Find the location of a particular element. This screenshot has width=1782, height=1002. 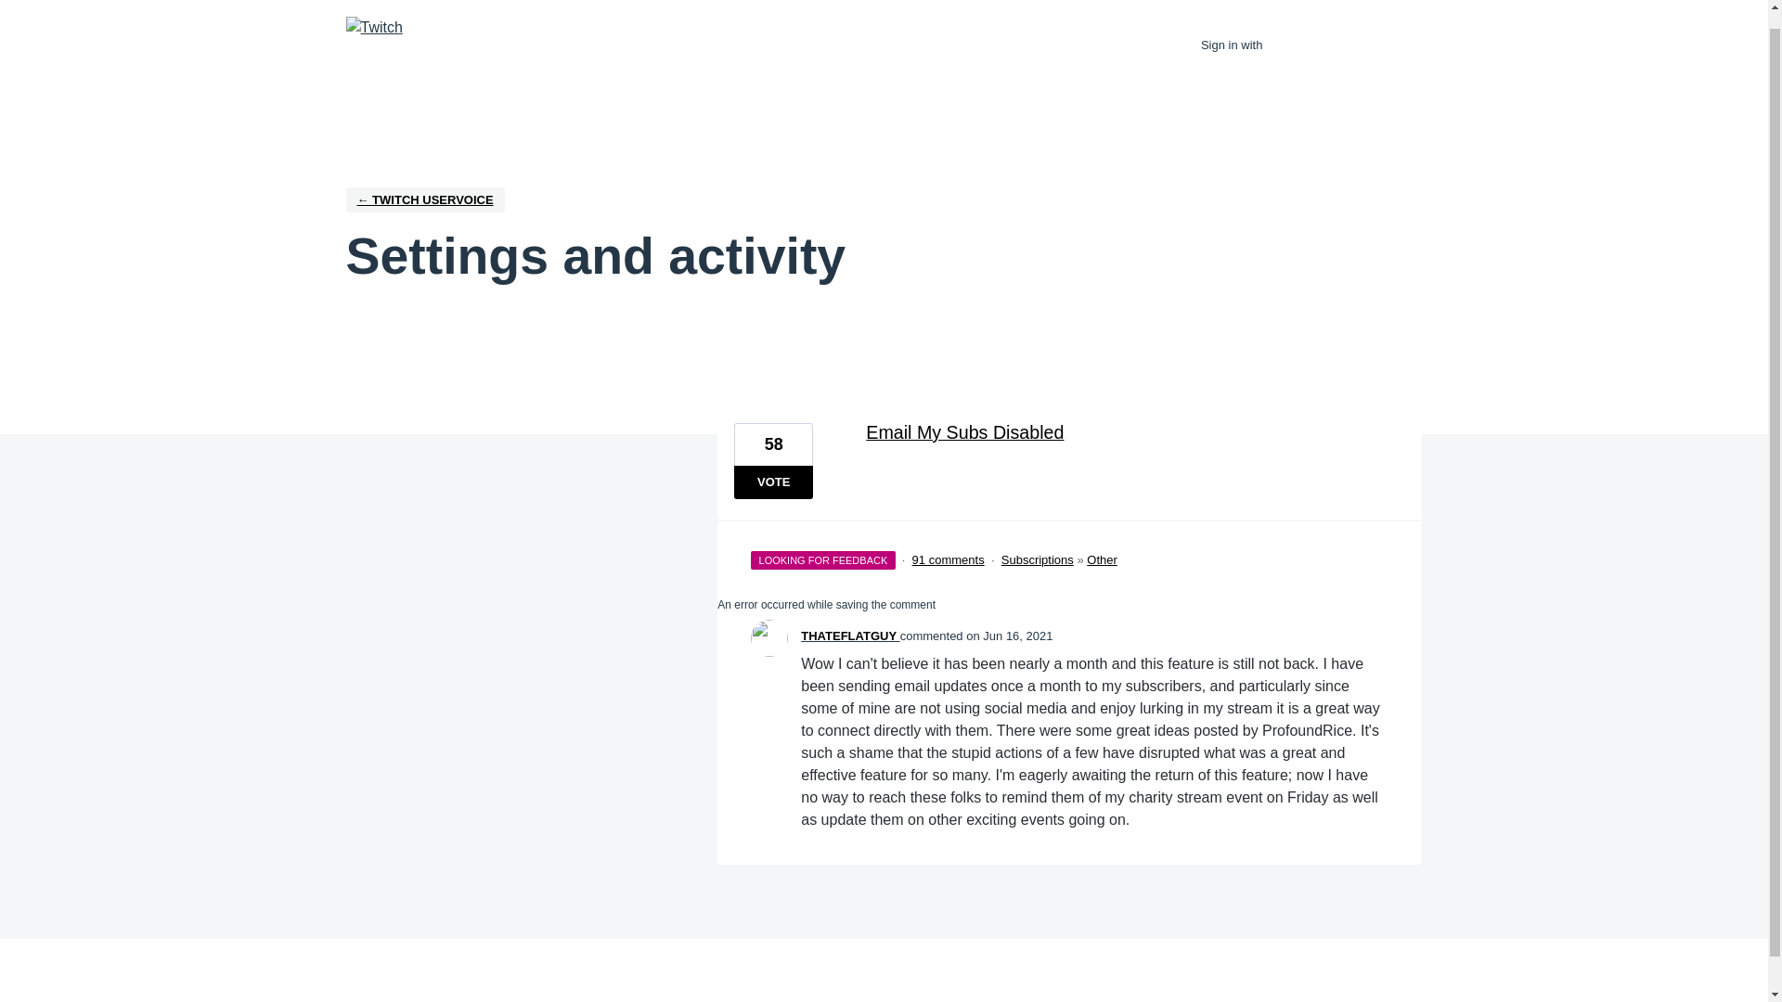

LOOKING FOR FEEDBACK is located at coordinates (822, 557).